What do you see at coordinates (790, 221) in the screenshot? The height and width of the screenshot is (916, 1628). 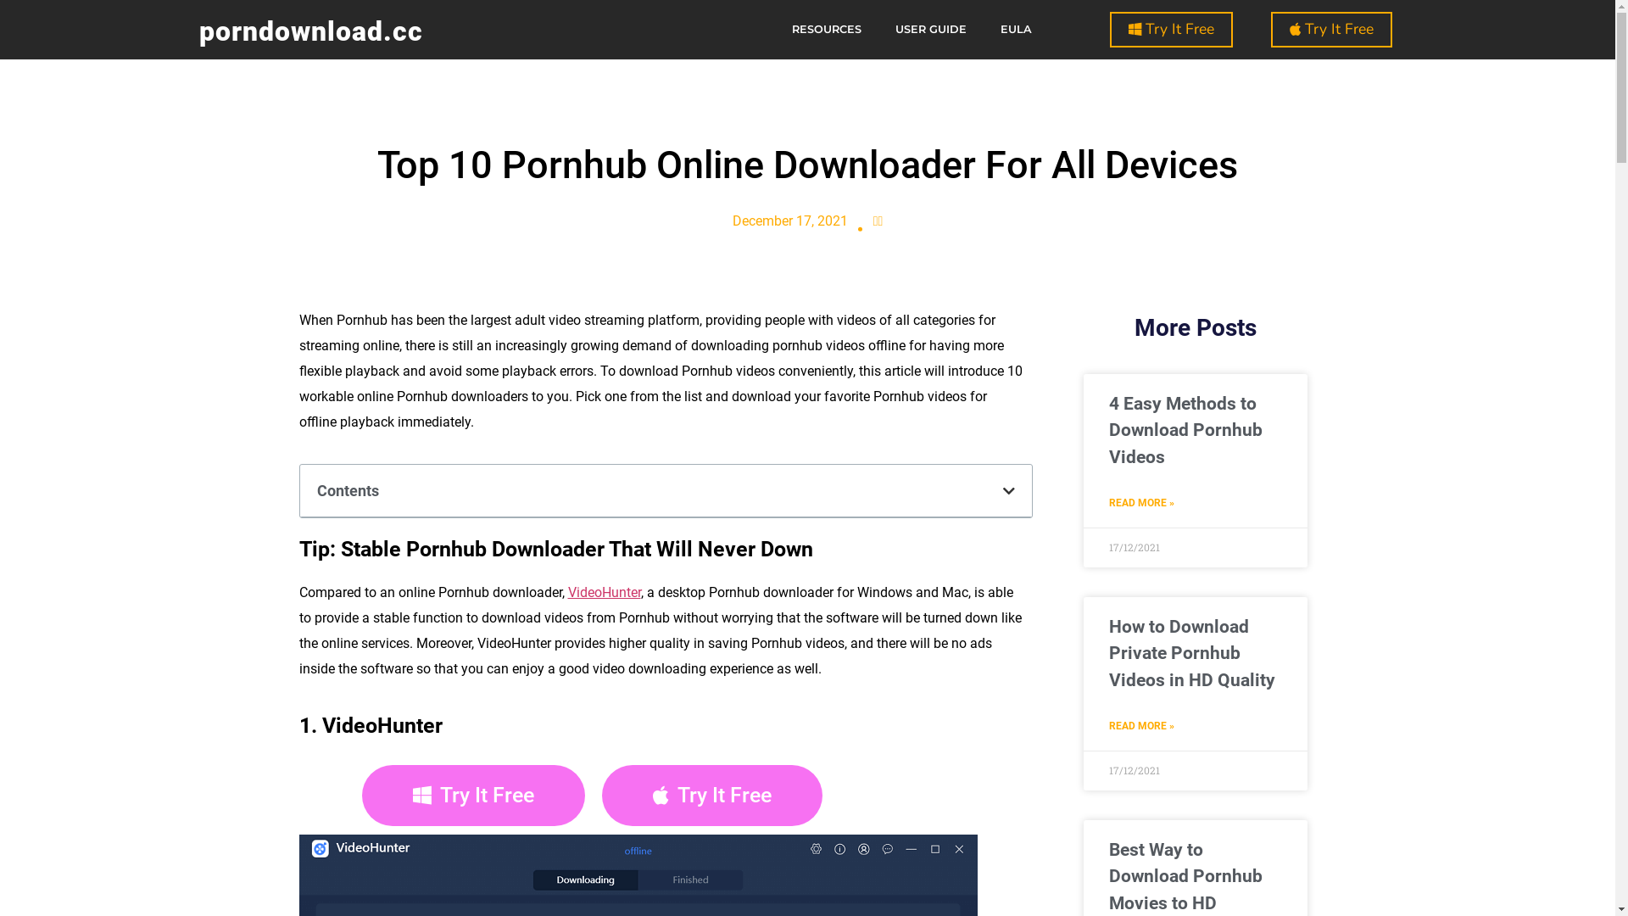 I see `December 17, 2021` at bounding box center [790, 221].